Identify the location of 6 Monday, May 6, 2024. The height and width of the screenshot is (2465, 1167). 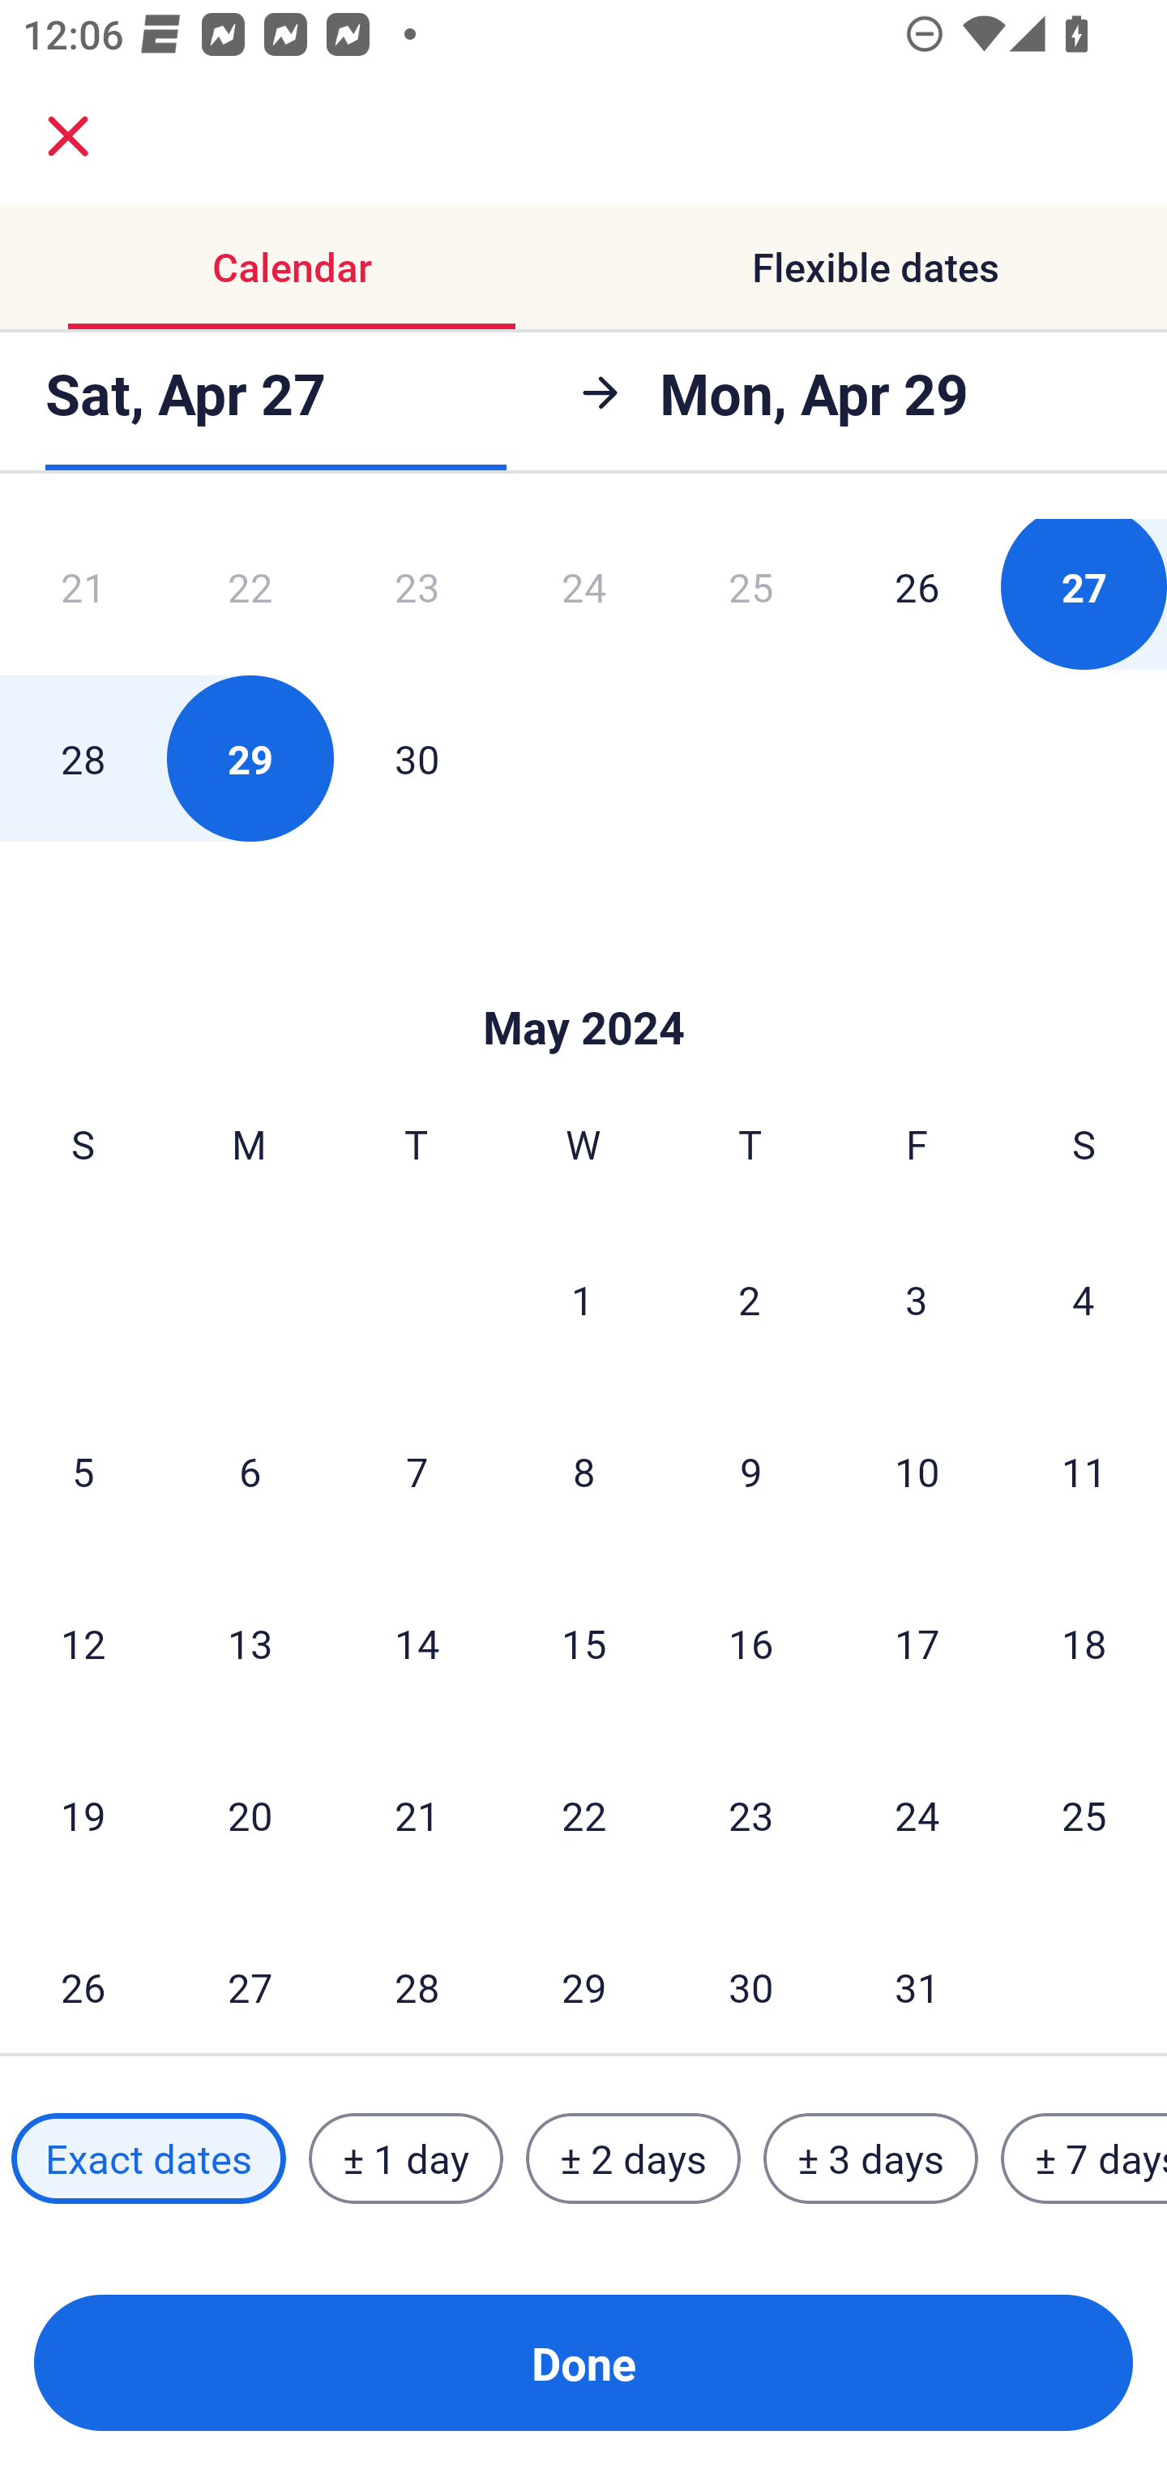
(250, 1471).